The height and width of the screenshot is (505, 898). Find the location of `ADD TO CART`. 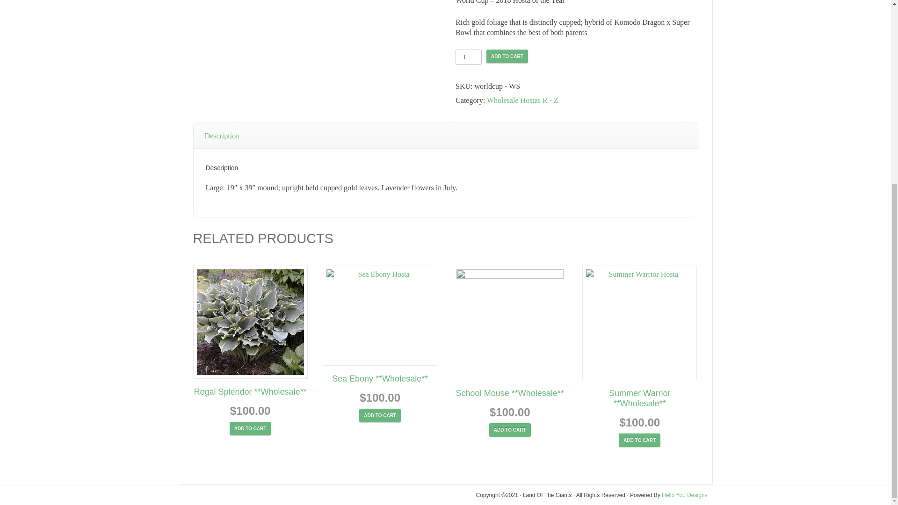

ADD TO CART is located at coordinates (250, 428).